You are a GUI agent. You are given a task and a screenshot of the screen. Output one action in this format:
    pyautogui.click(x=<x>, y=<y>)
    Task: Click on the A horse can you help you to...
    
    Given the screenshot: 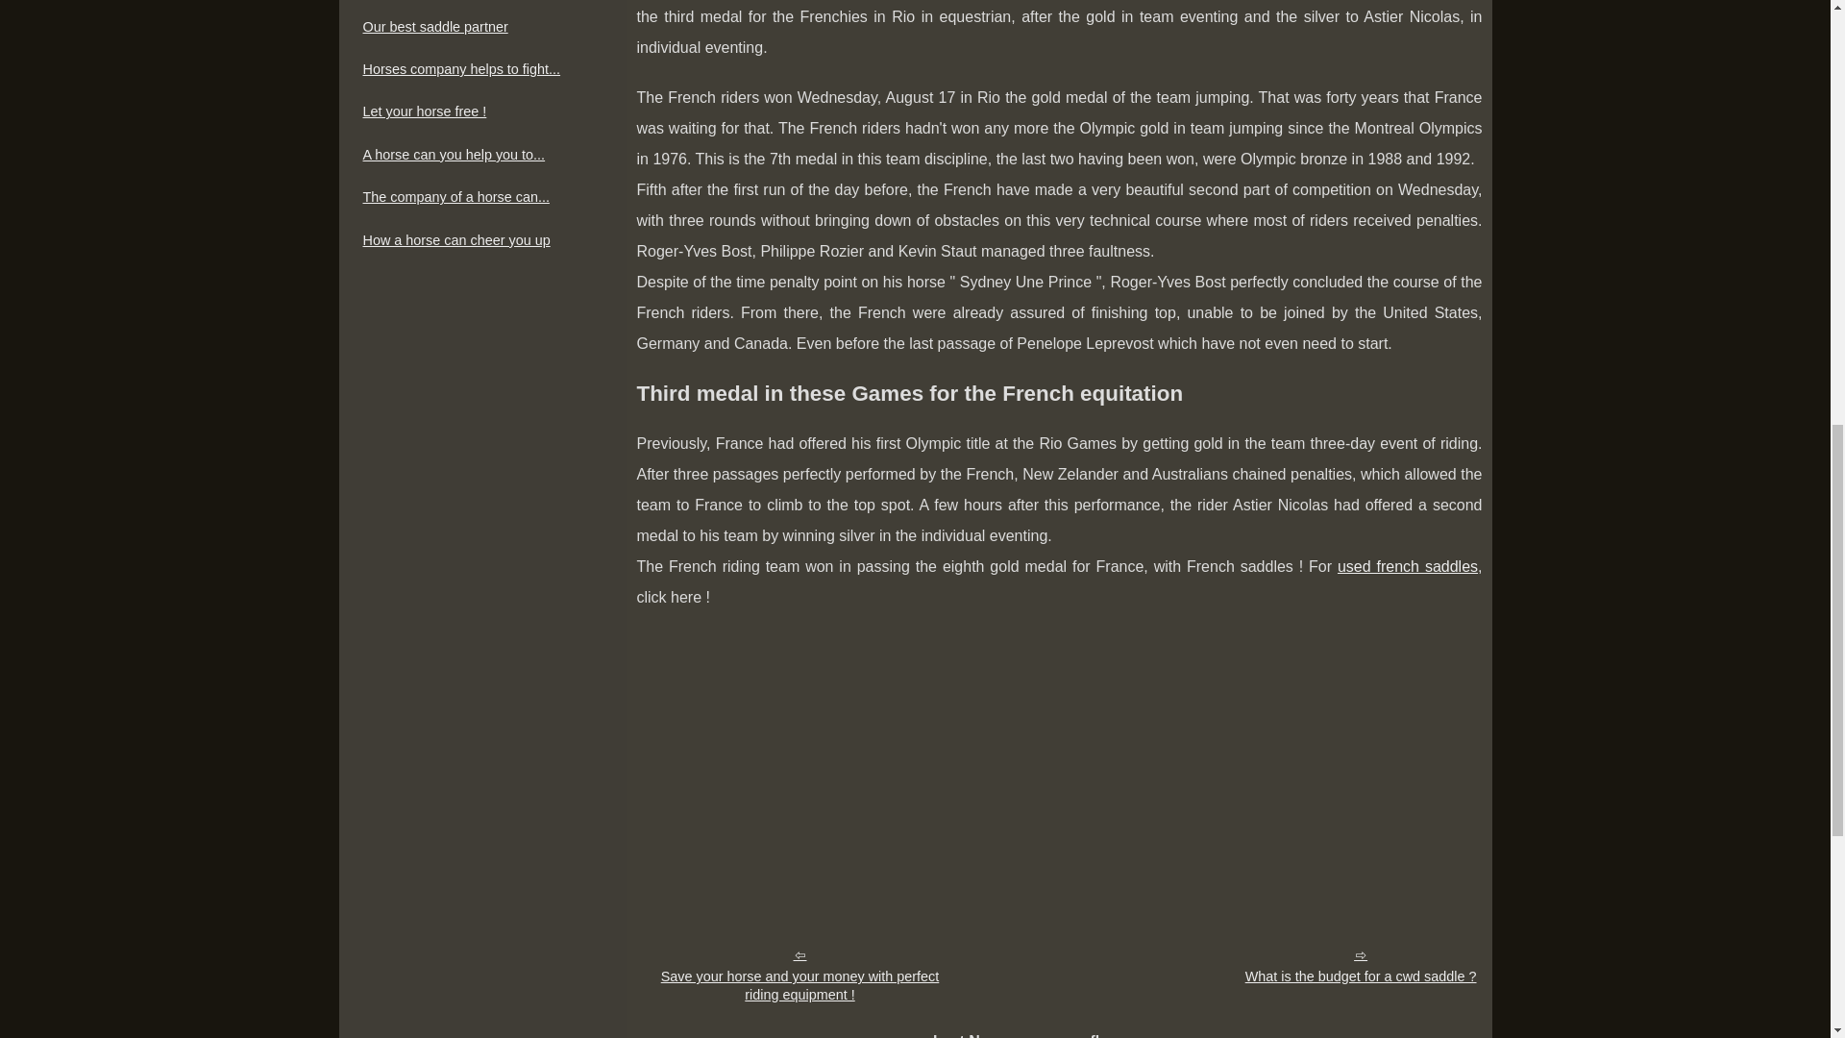 What is the action you would take?
    pyautogui.click(x=473, y=154)
    